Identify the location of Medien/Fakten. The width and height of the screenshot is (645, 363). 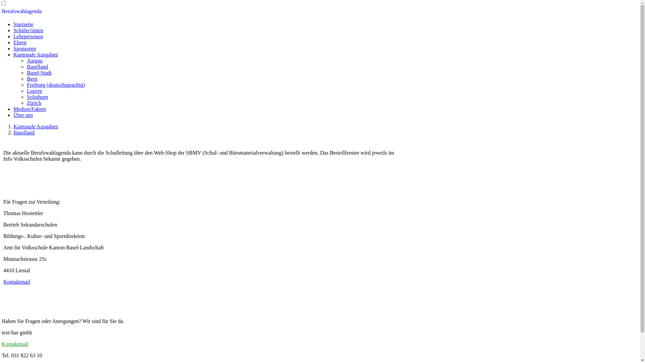
(30, 109).